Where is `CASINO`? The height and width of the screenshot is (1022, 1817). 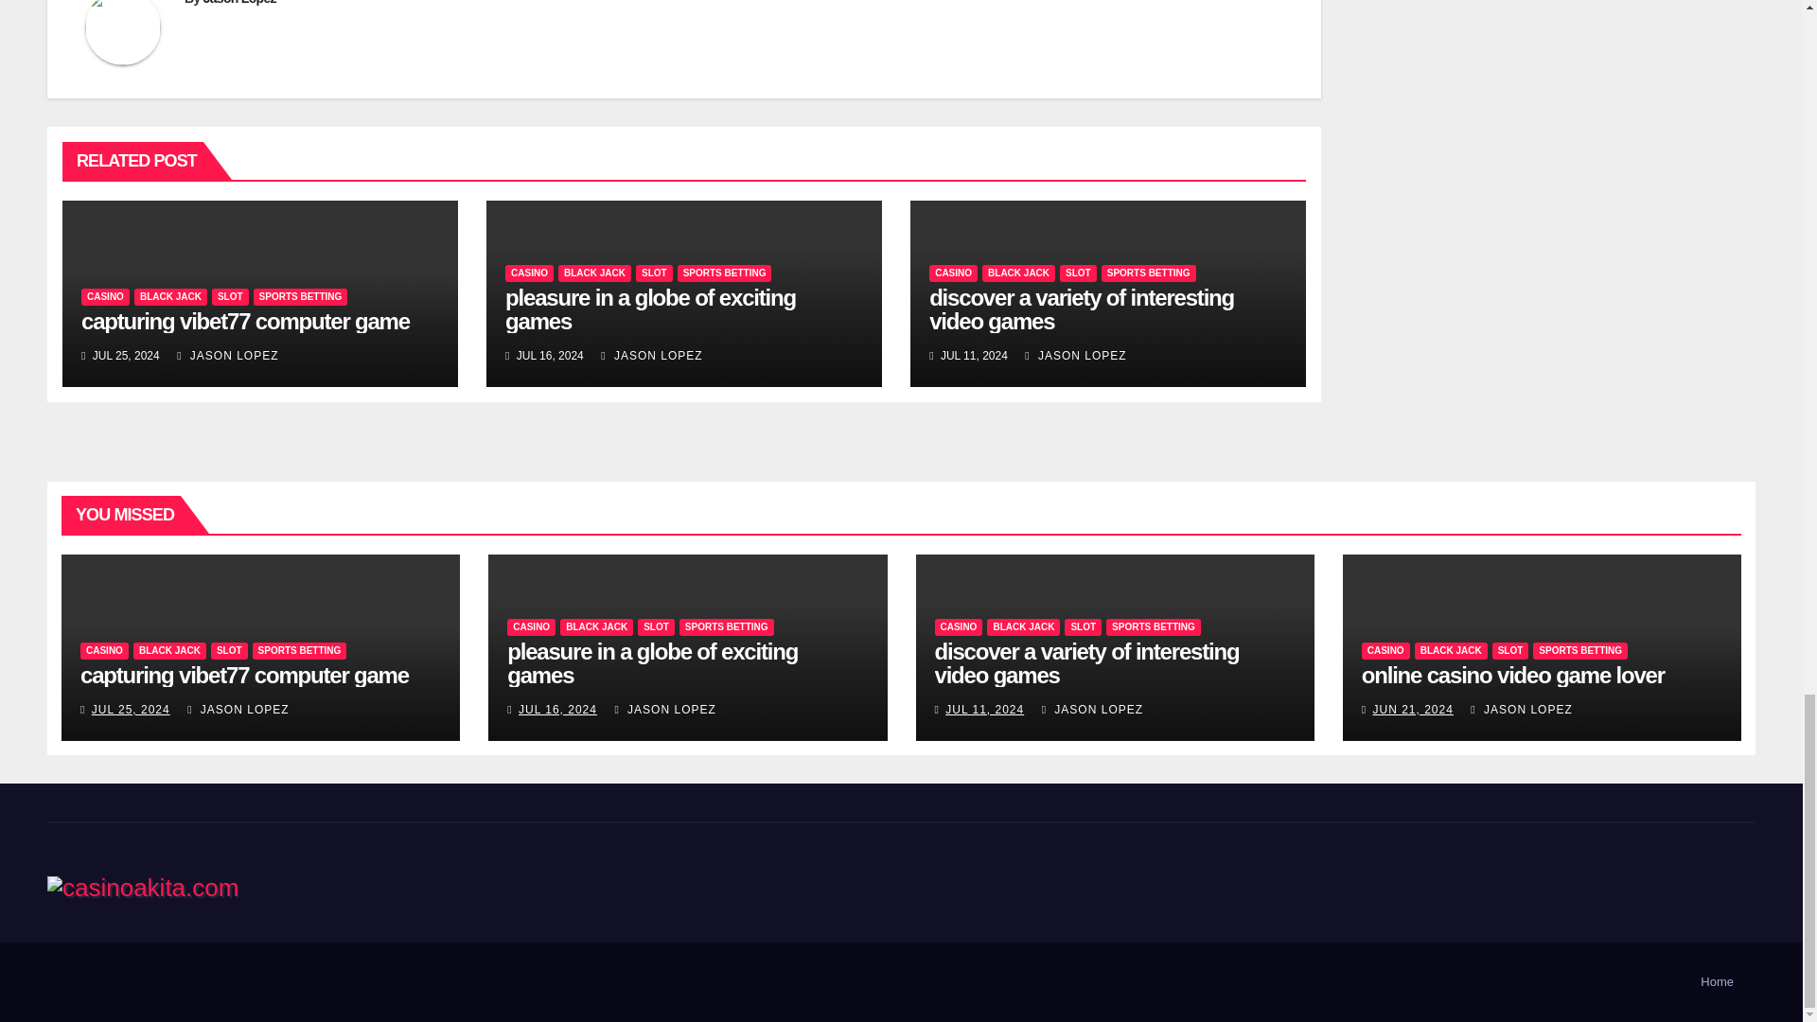 CASINO is located at coordinates (105, 296).